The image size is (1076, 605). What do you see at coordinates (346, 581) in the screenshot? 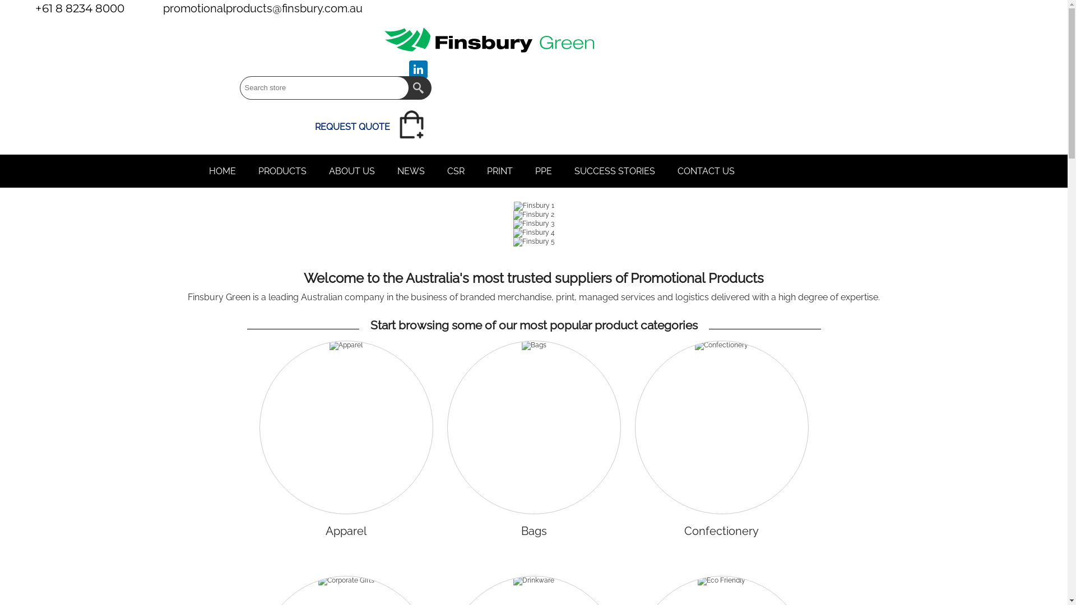
I see `Corporate Gifts` at bounding box center [346, 581].